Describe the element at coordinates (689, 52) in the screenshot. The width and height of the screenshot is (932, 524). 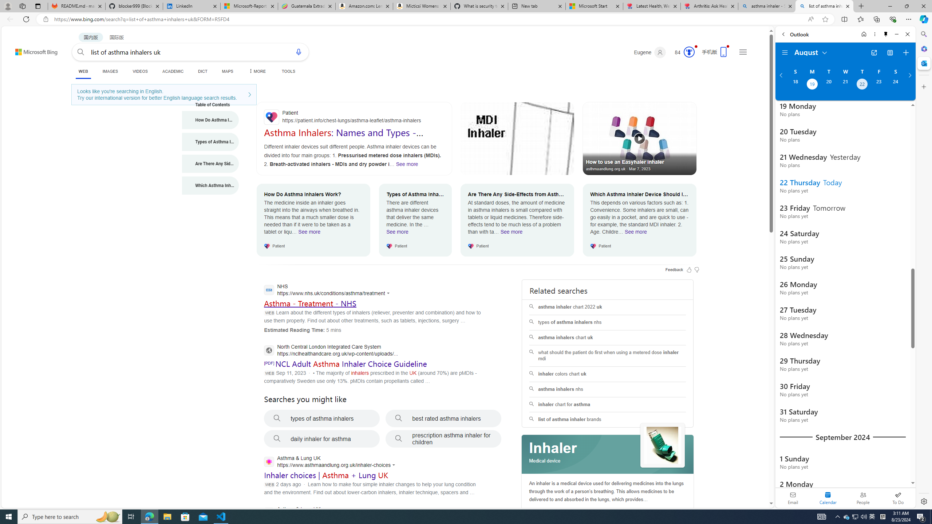
I see `AutomationID: rh_meter` at that location.